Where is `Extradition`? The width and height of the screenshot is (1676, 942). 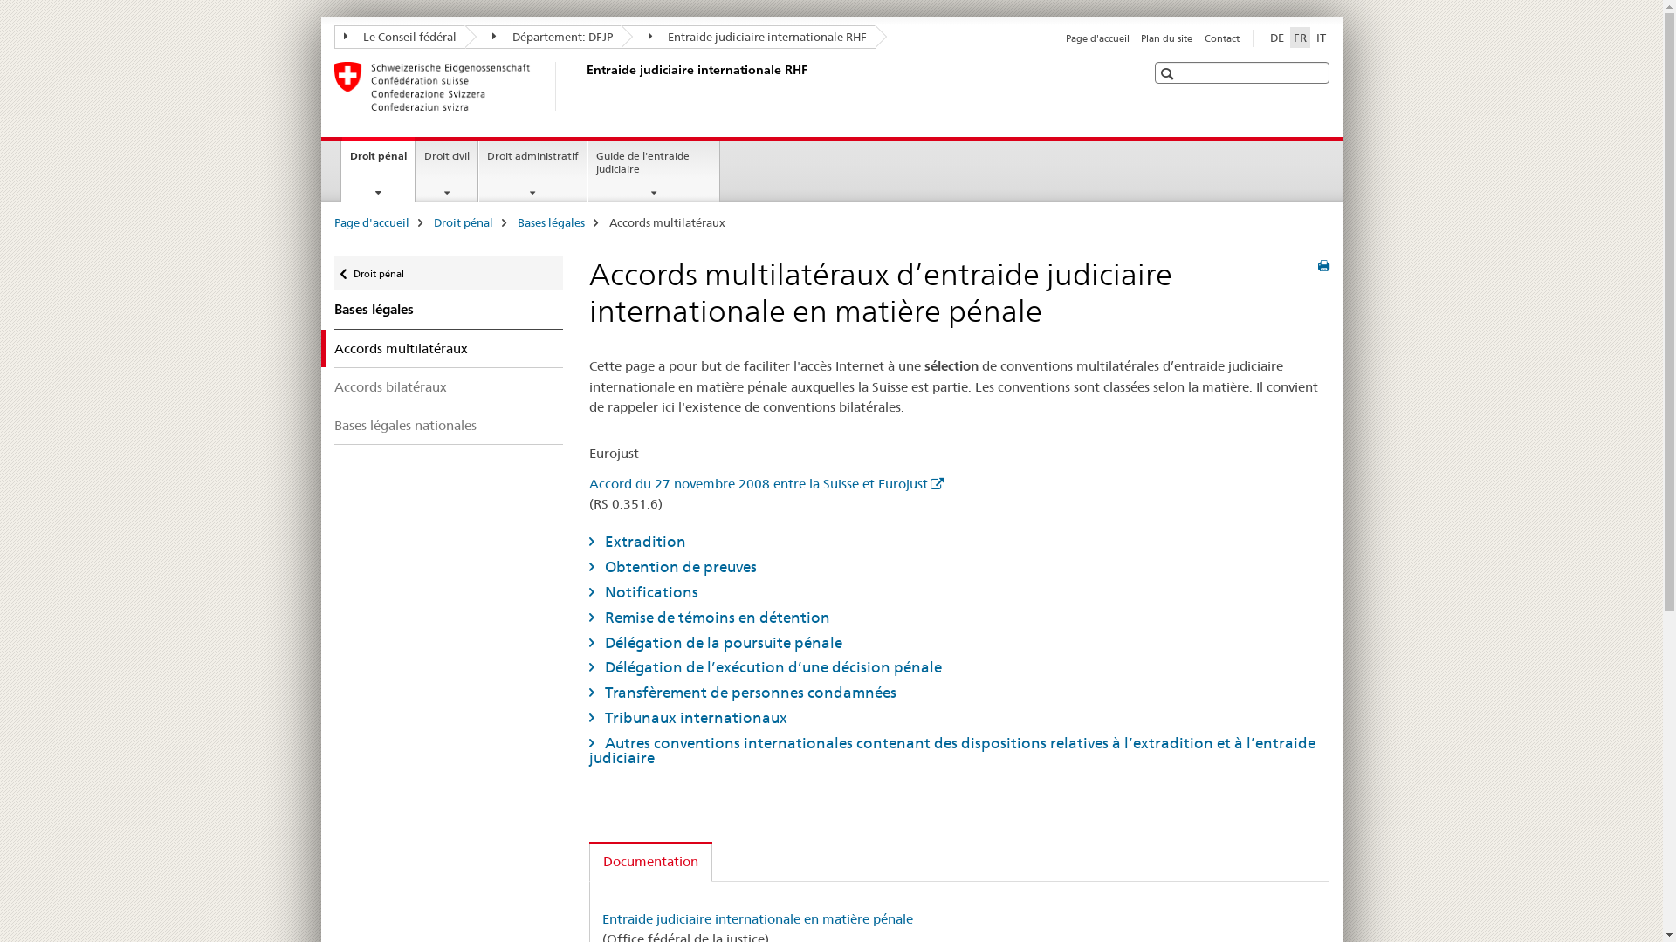 Extradition is located at coordinates (959, 542).